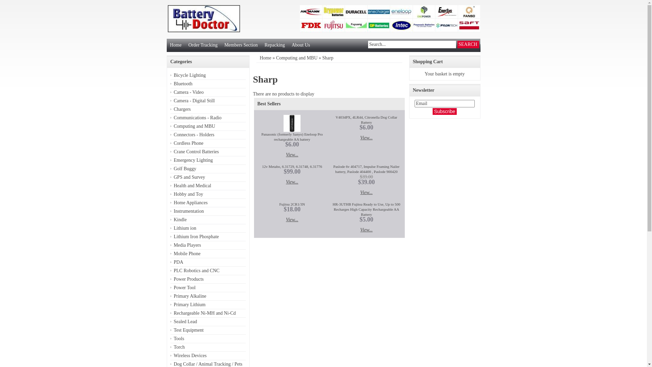 The width and height of the screenshot is (652, 367). Describe the element at coordinates (292, 155) in the screenshot. I see `View...` at that location.